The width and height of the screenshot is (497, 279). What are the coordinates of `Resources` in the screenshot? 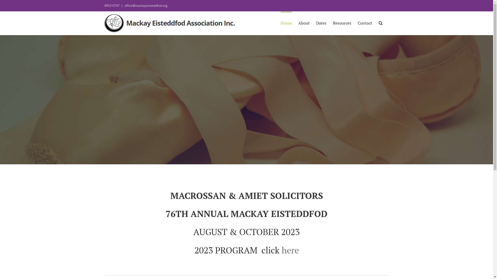 It's located at (342, 22).